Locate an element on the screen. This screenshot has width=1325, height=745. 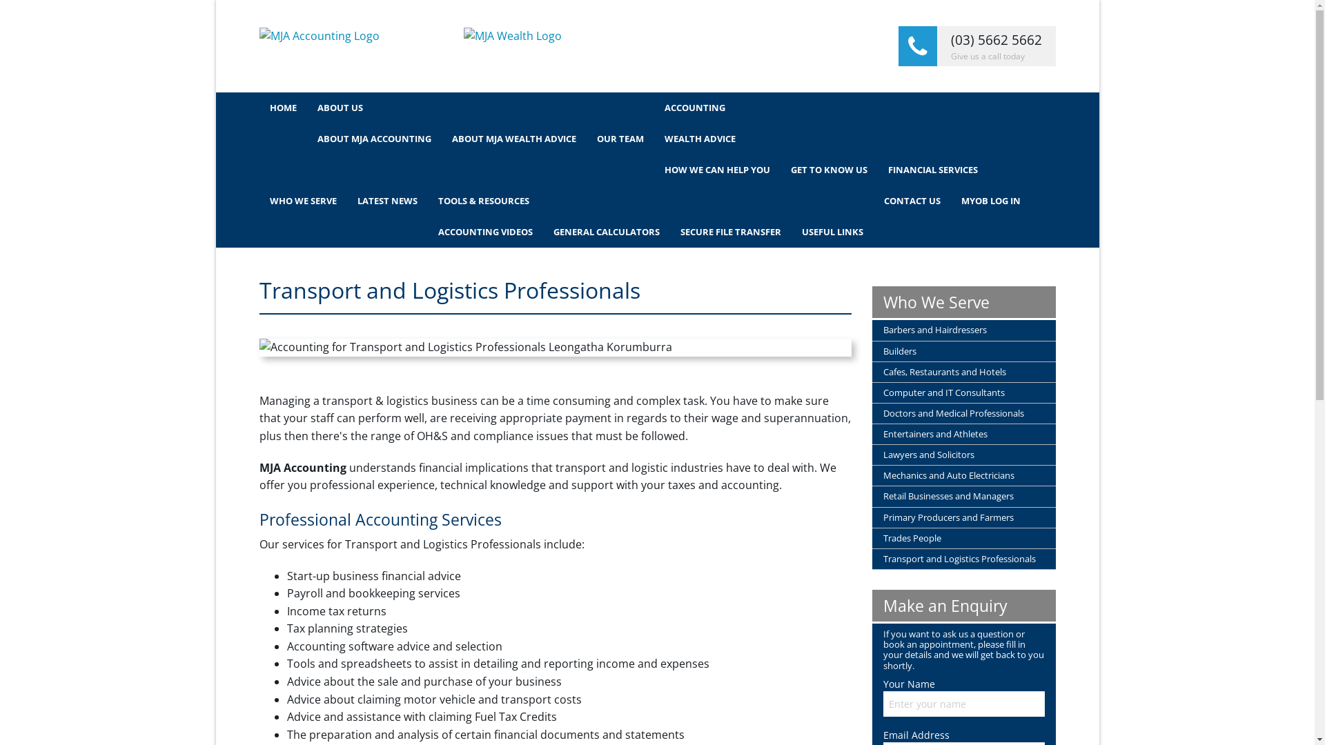
WEALTH ADVICE is located at coordinates (821, 139).